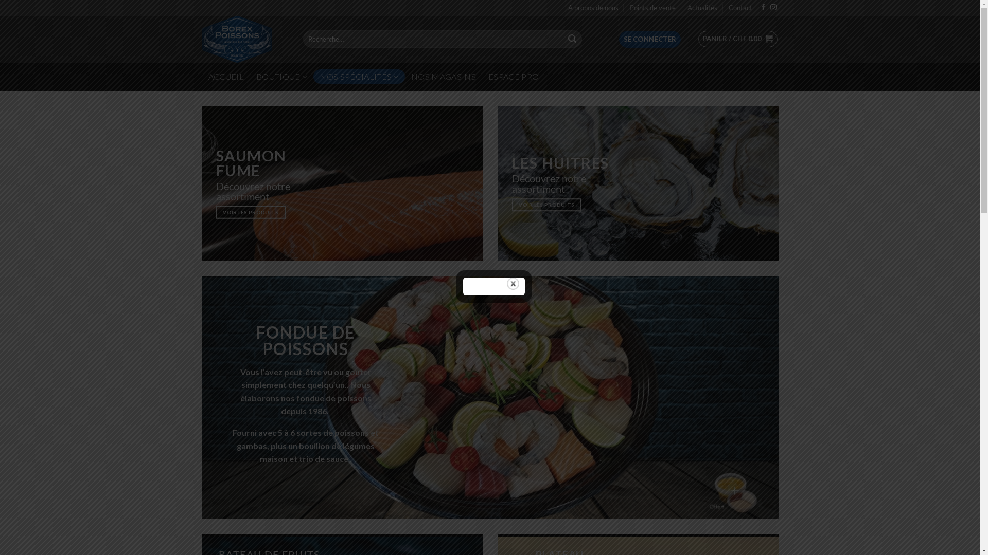  Describe the element at coordinates (546, 205) in the screenshot. I see `VOIR LES PRODUITS` at that location.